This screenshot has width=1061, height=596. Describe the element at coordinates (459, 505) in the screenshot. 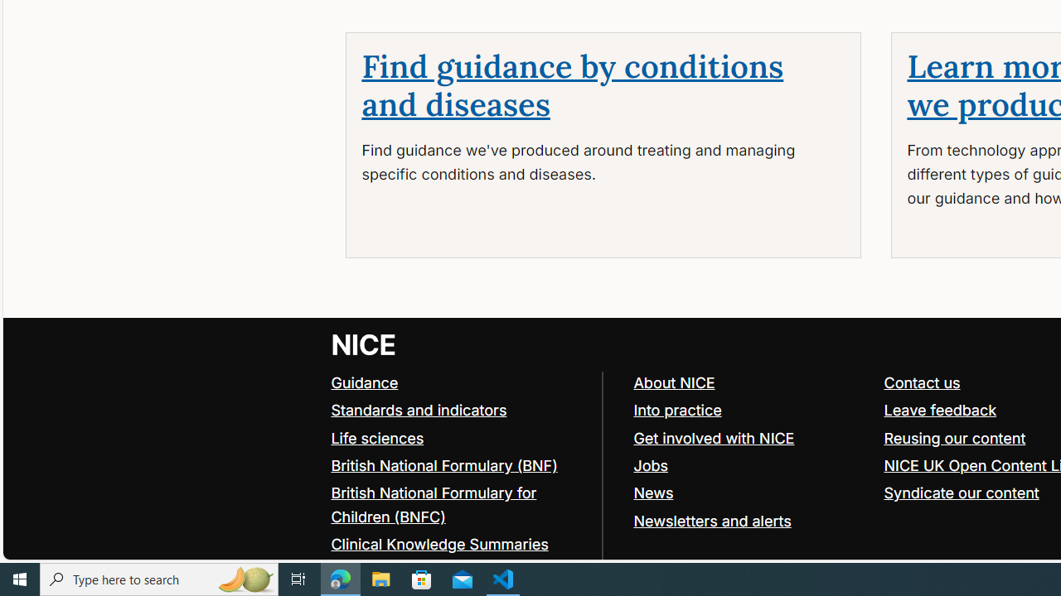

I see `British National Formulary for Children (BNFC)` at that location.